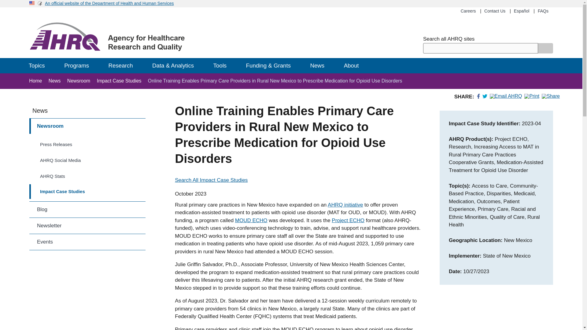 Image resolution: width=587 pixels, height=330 pixels. I want to click on About, so click(355, 65).